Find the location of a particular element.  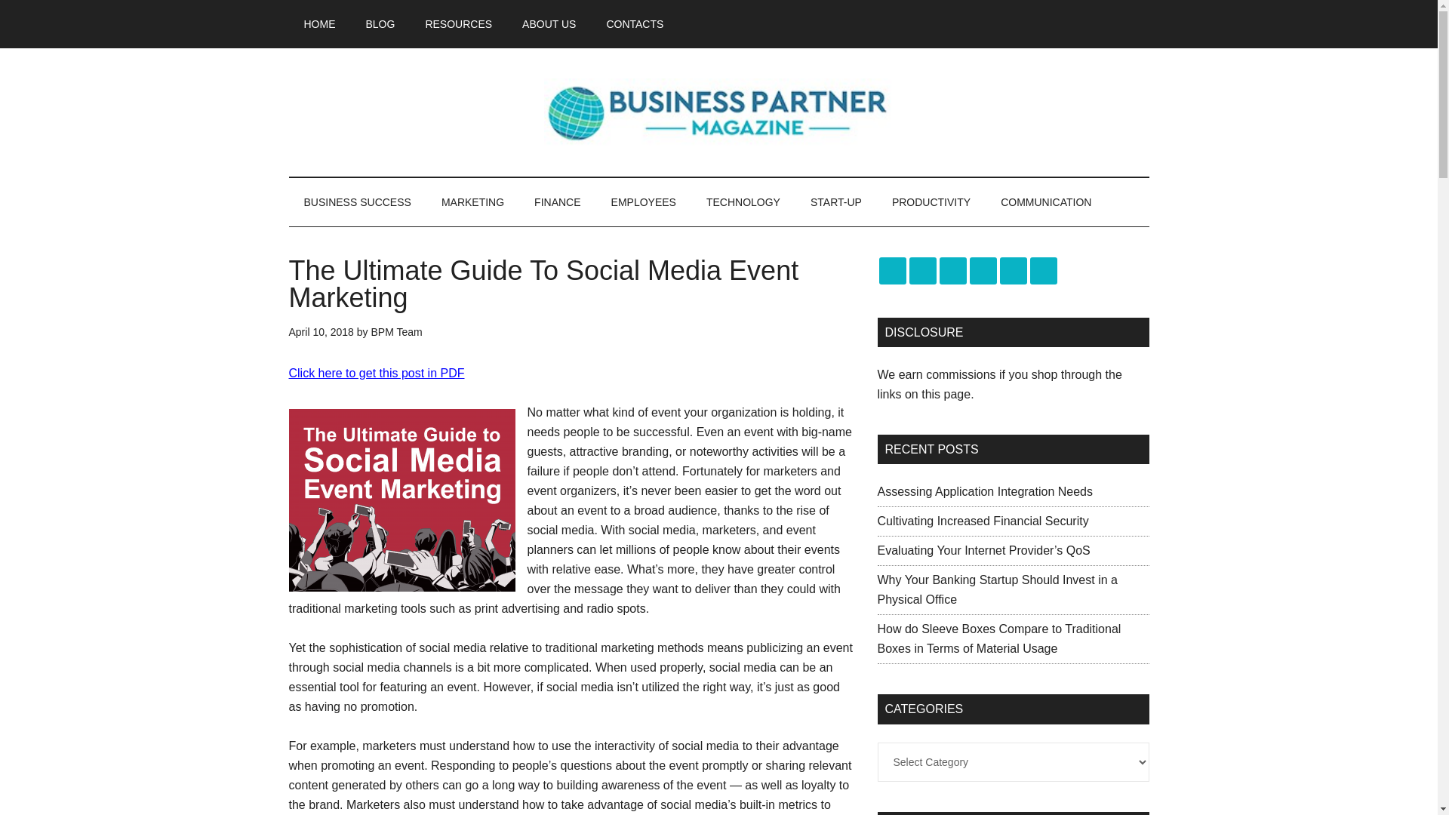

Business Partner Magazine is located at coordinates (718, 112).